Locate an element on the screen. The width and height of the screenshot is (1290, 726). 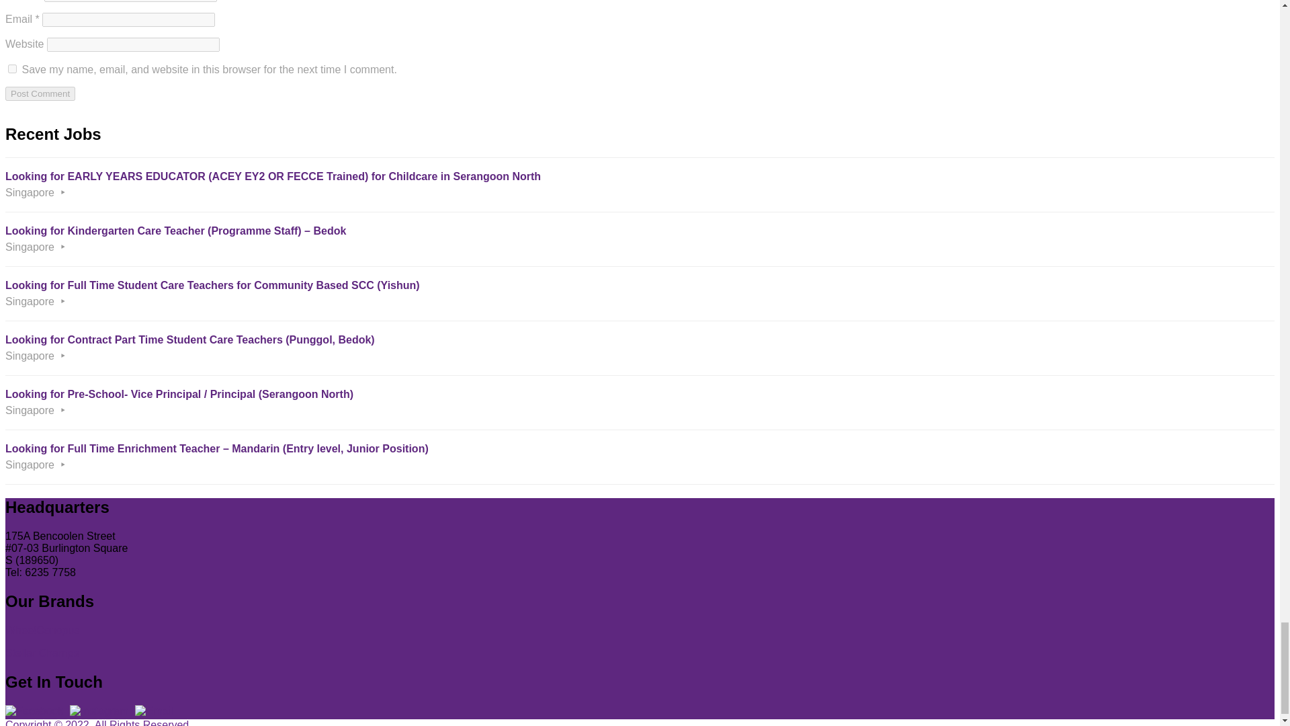
yes is located at coordinates (12, 69).